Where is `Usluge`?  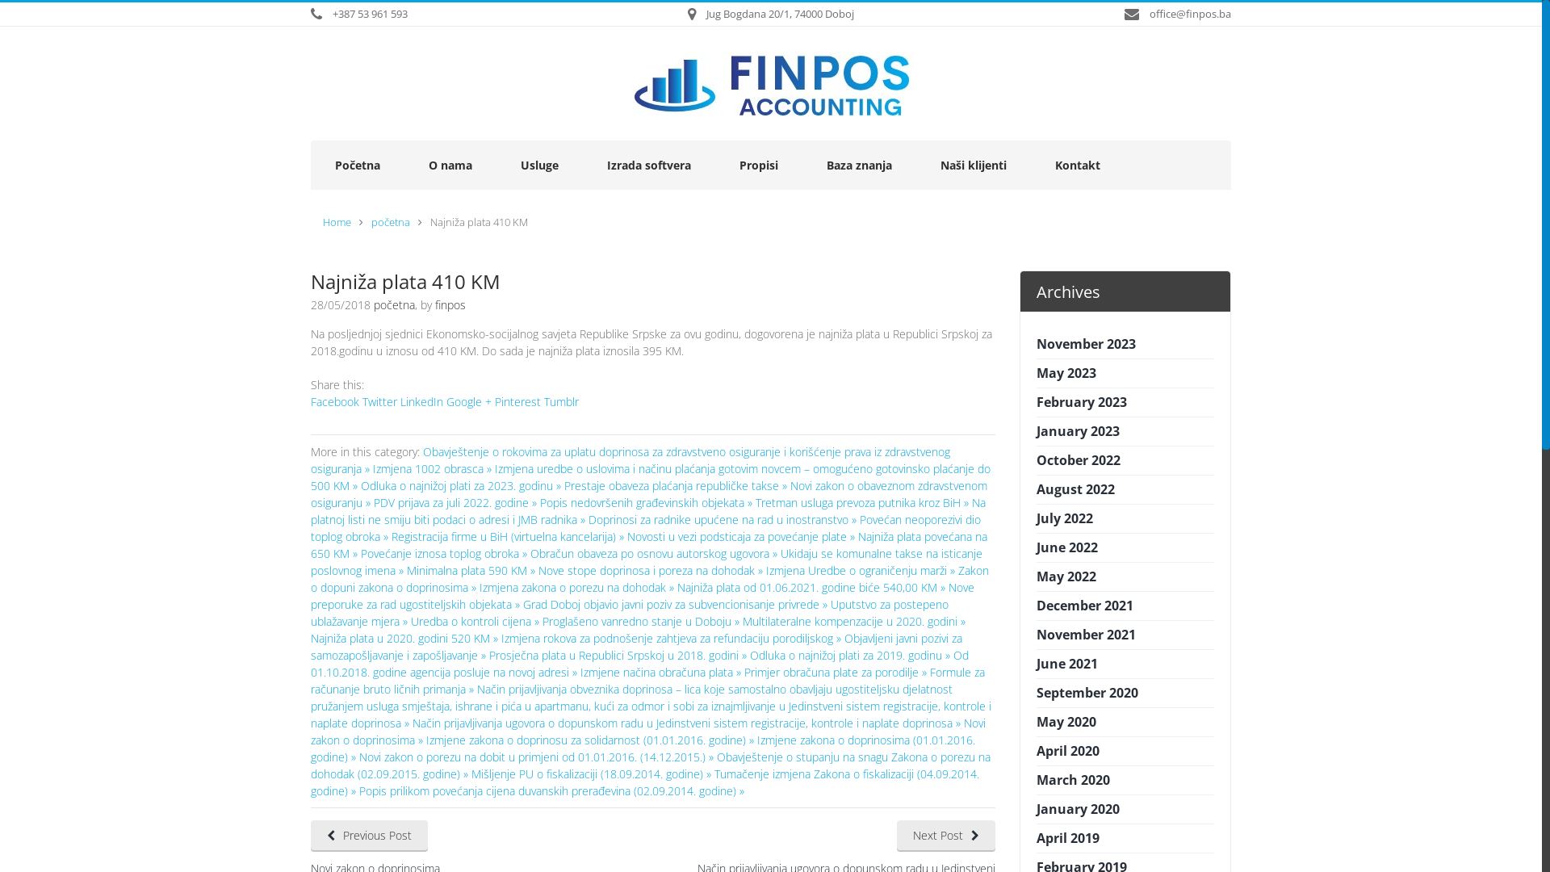
Usluge is located at coordinates (539, 165).